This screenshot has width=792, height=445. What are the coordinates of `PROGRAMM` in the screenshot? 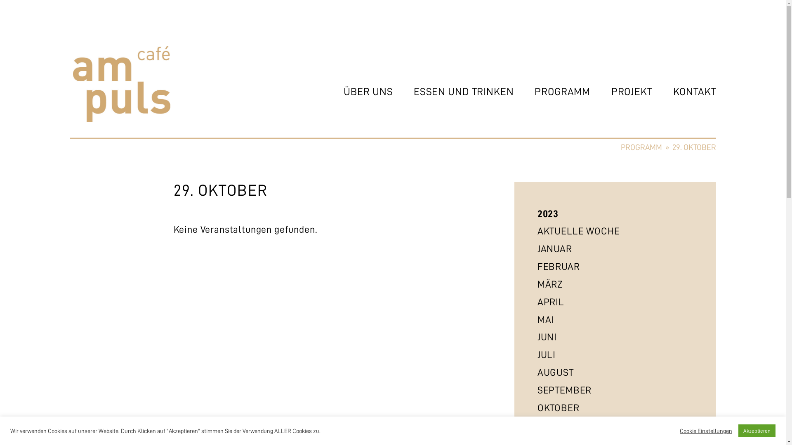 It's located at (641, 148).